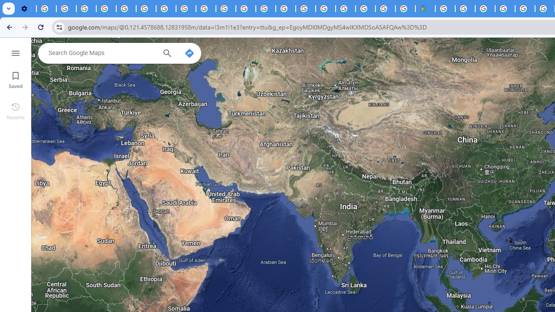 The height and width of the screenshot is (312, 555). What do you see at coordinates (16, 110) in the screenshot?
I see `Recents` at bounding box center [16, 110].